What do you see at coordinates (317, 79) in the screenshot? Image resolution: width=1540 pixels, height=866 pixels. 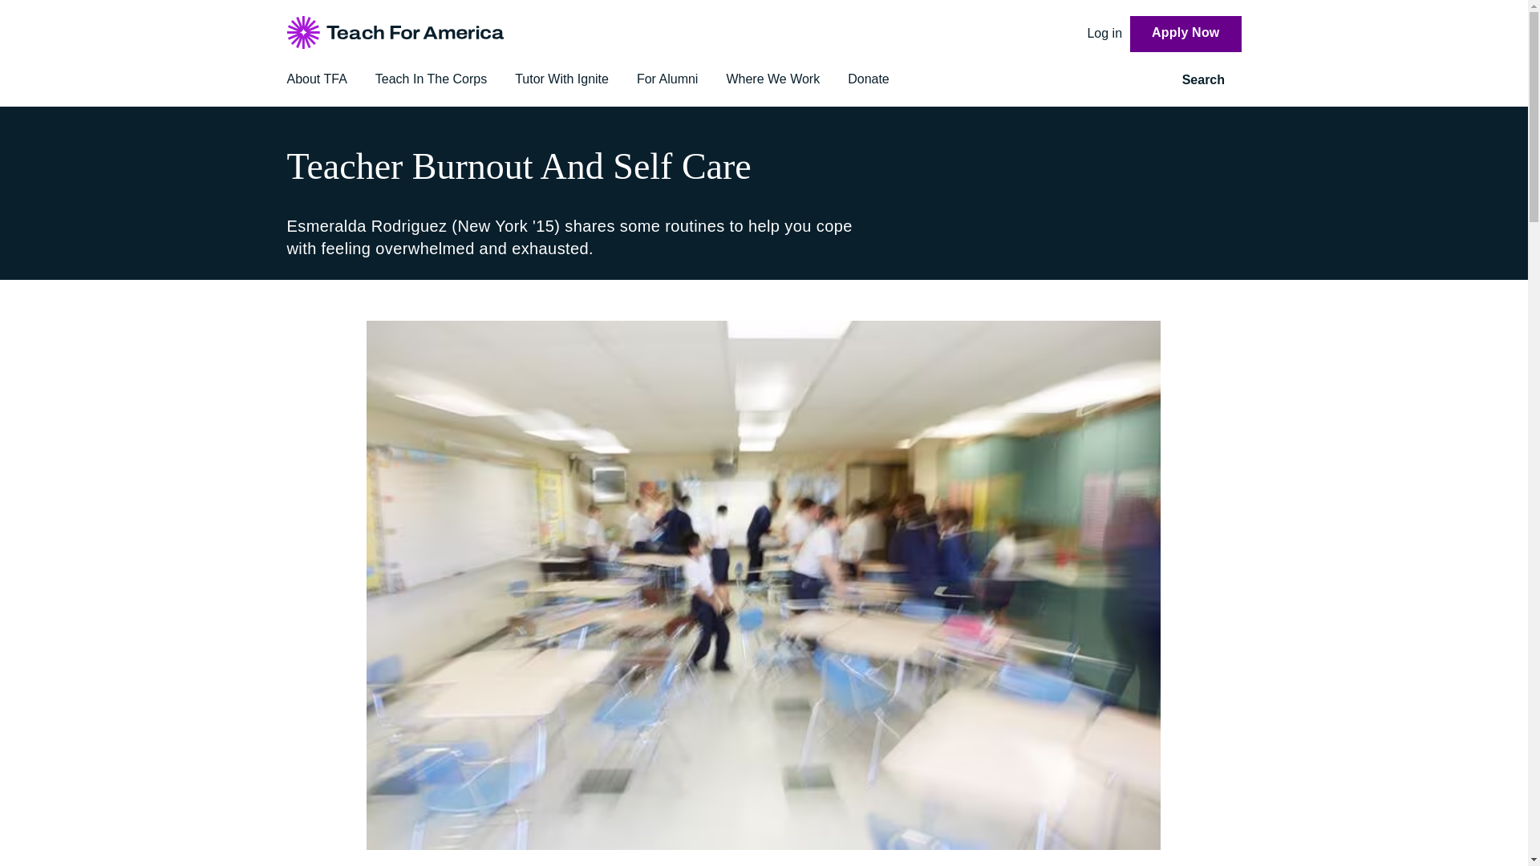 I see `About TFA` at bounding box center [317, 79].